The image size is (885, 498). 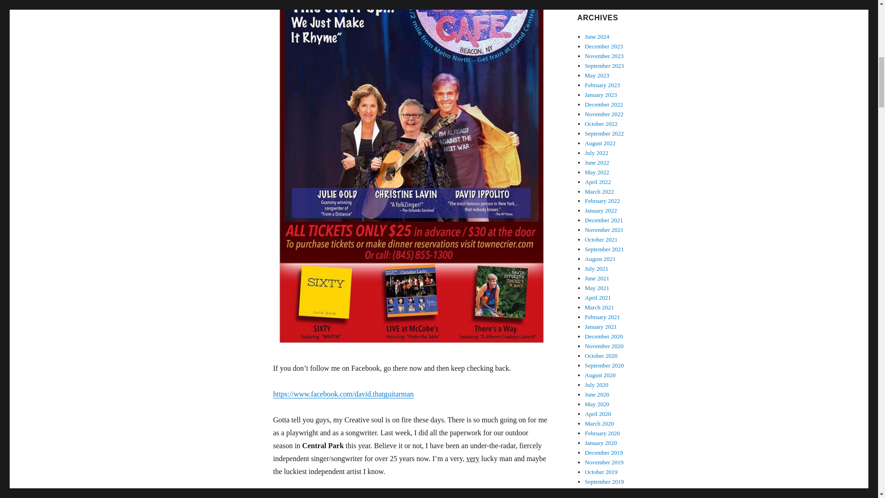 I want to click on May 2022, so click(x=597, y=172).